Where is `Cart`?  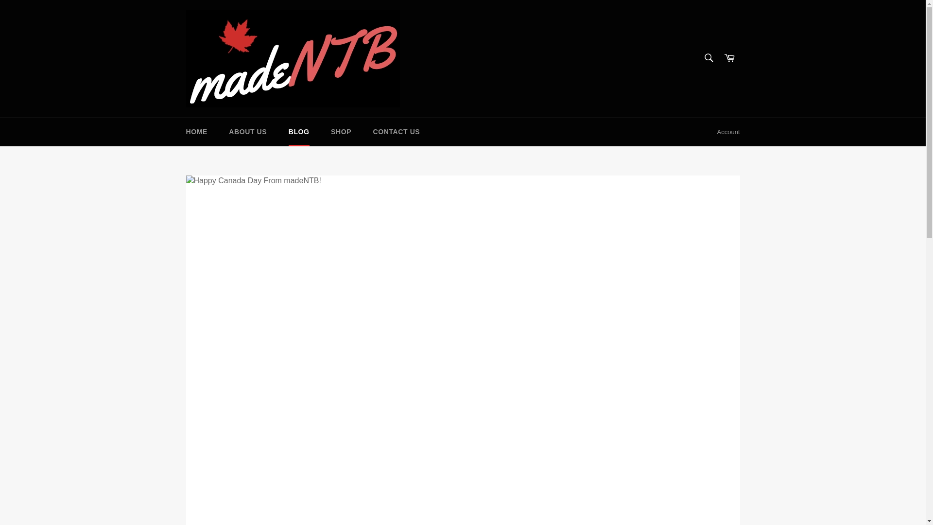 Cart is located at coordinates (729, 58).